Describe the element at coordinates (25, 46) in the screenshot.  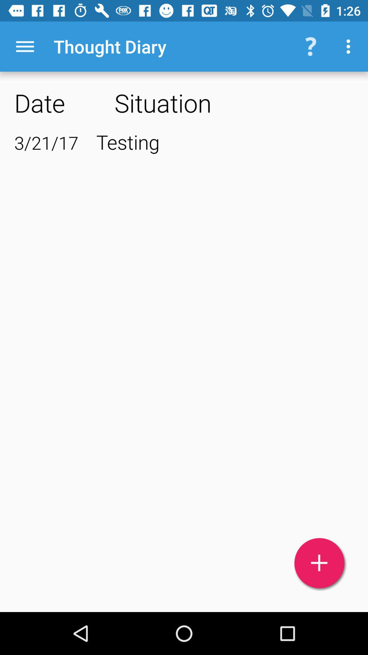
I see `press icon next to the thought diary` at that location.